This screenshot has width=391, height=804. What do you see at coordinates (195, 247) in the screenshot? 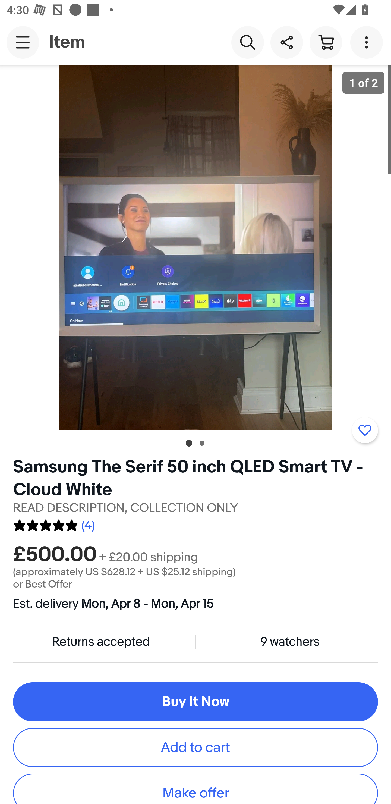
I see `Item image 1 of 2` at bounding box center [195, 247].